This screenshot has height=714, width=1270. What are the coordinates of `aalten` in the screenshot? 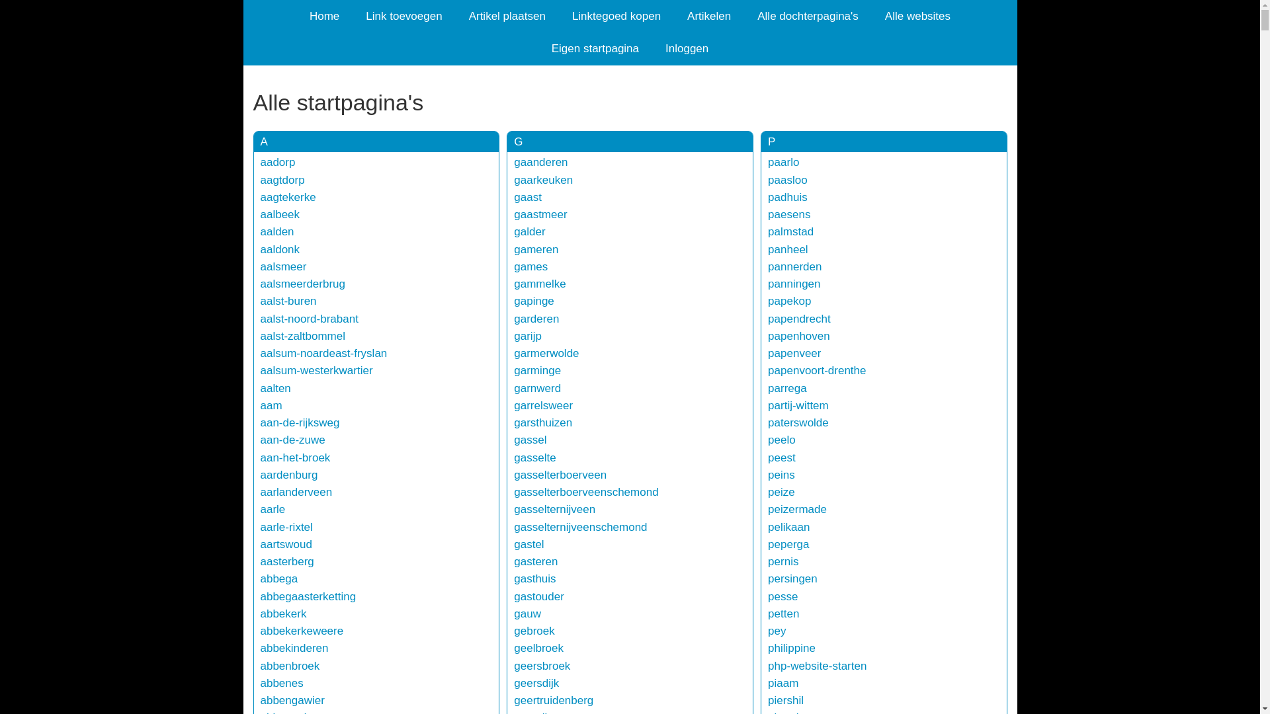 It's located at (276, 389).